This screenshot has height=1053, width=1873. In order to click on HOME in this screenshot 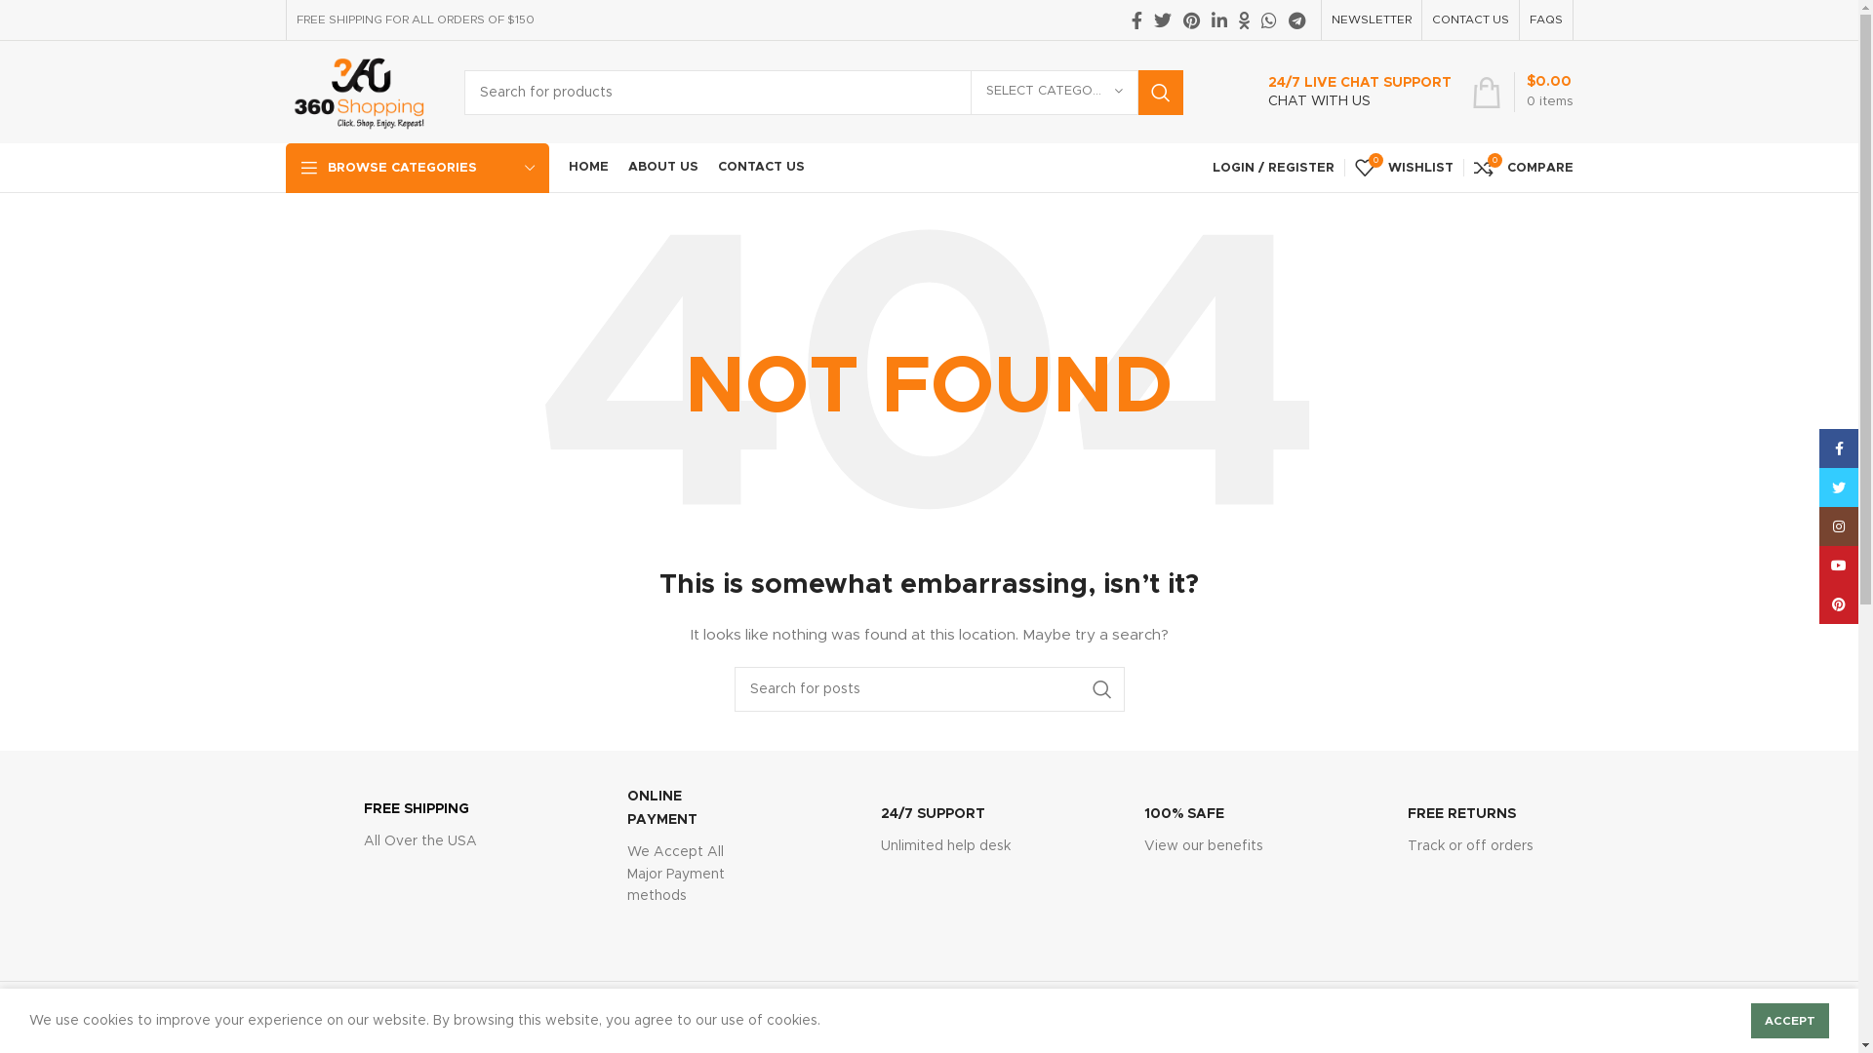, I will do `click(587, 168)`.